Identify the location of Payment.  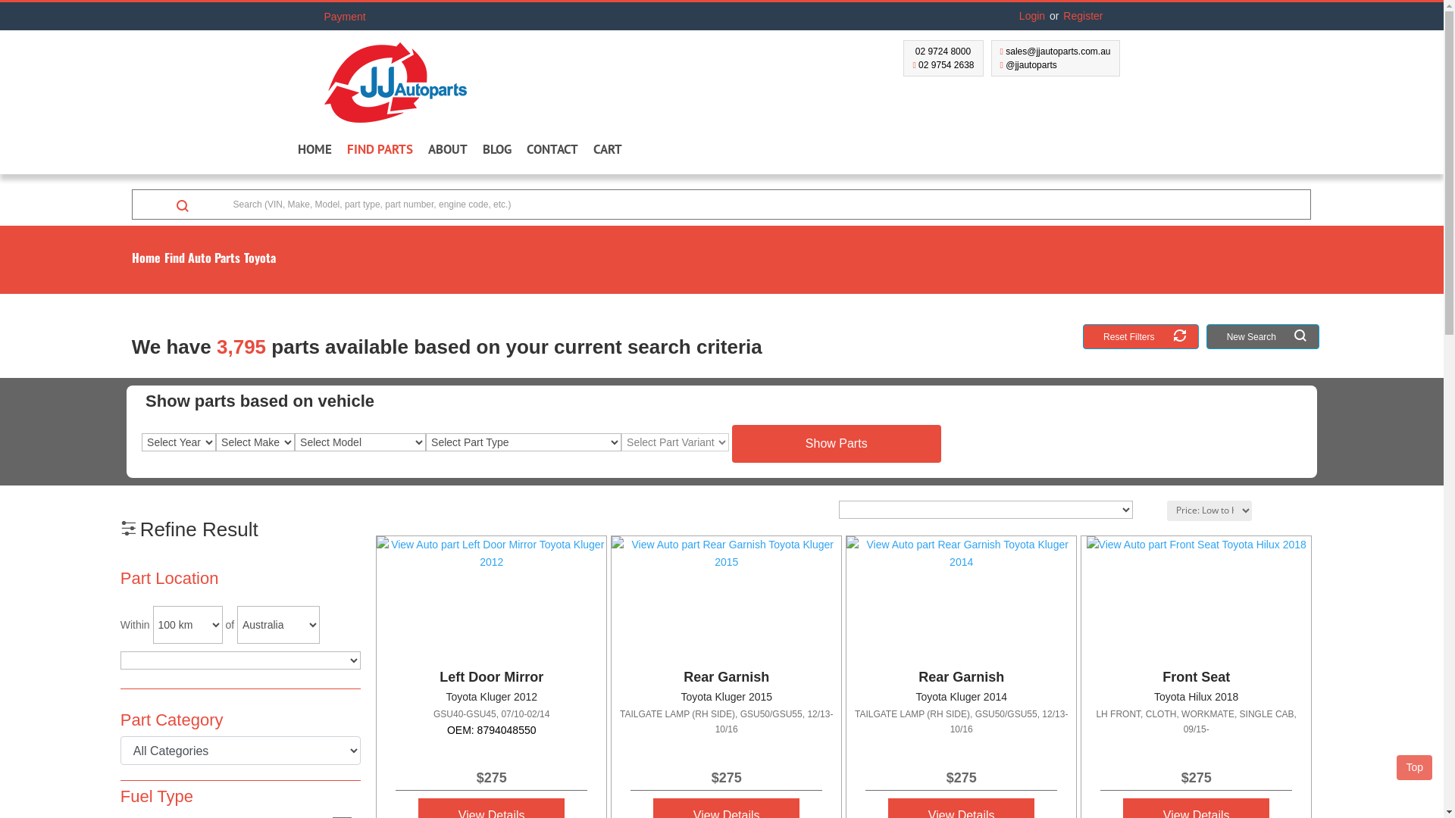
(361, 17).